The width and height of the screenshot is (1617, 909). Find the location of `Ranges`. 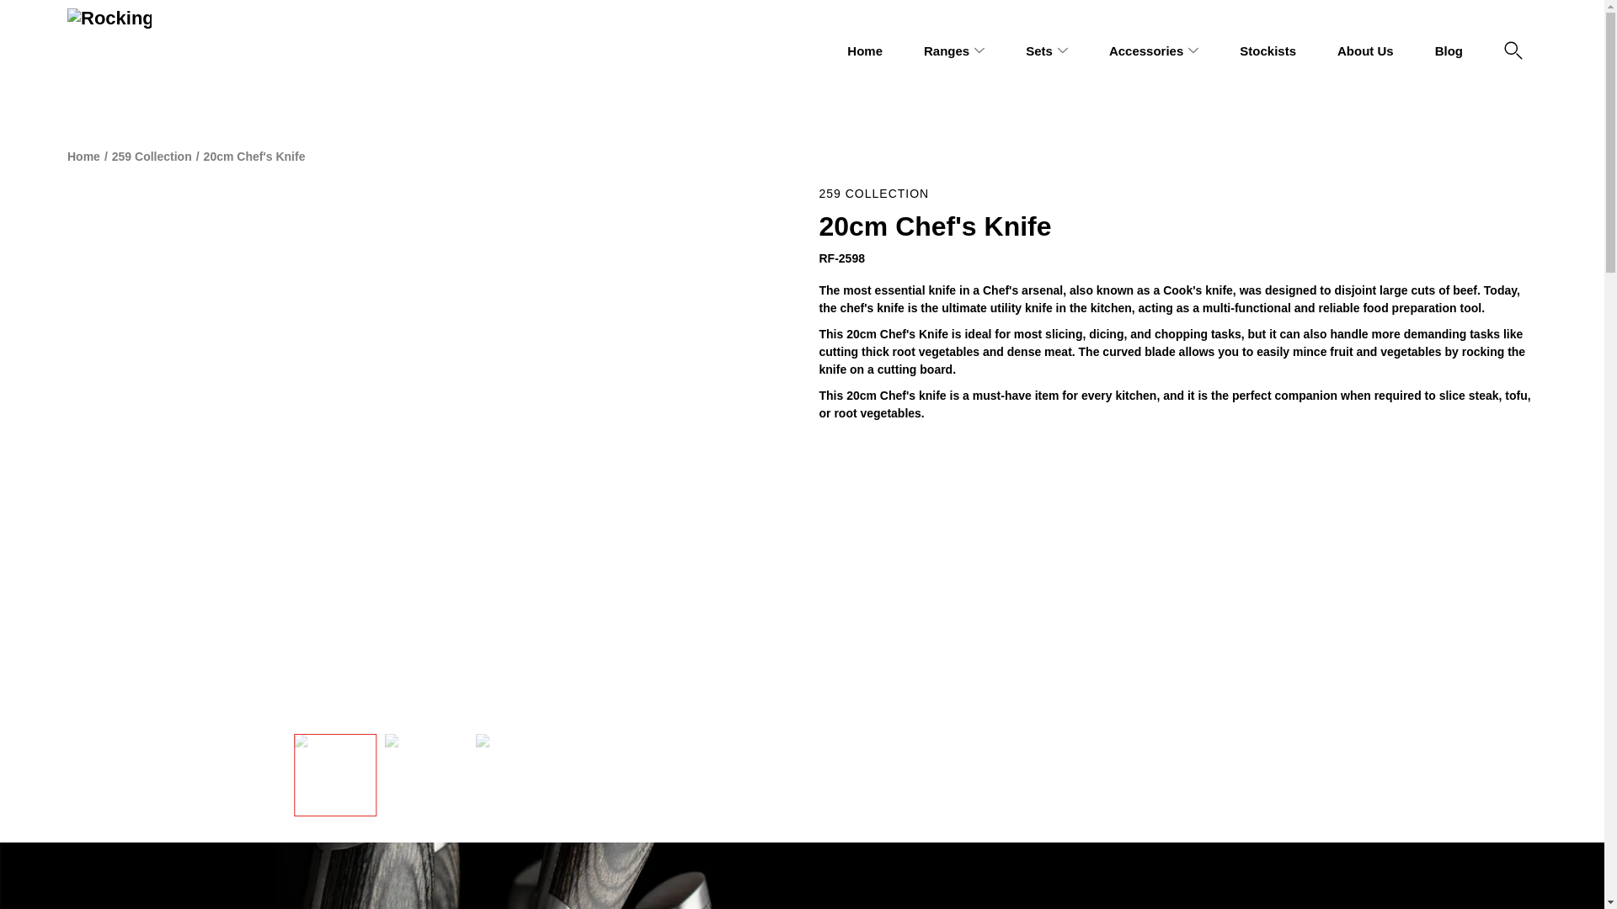

Ranges is located at coordinates (946, 50).